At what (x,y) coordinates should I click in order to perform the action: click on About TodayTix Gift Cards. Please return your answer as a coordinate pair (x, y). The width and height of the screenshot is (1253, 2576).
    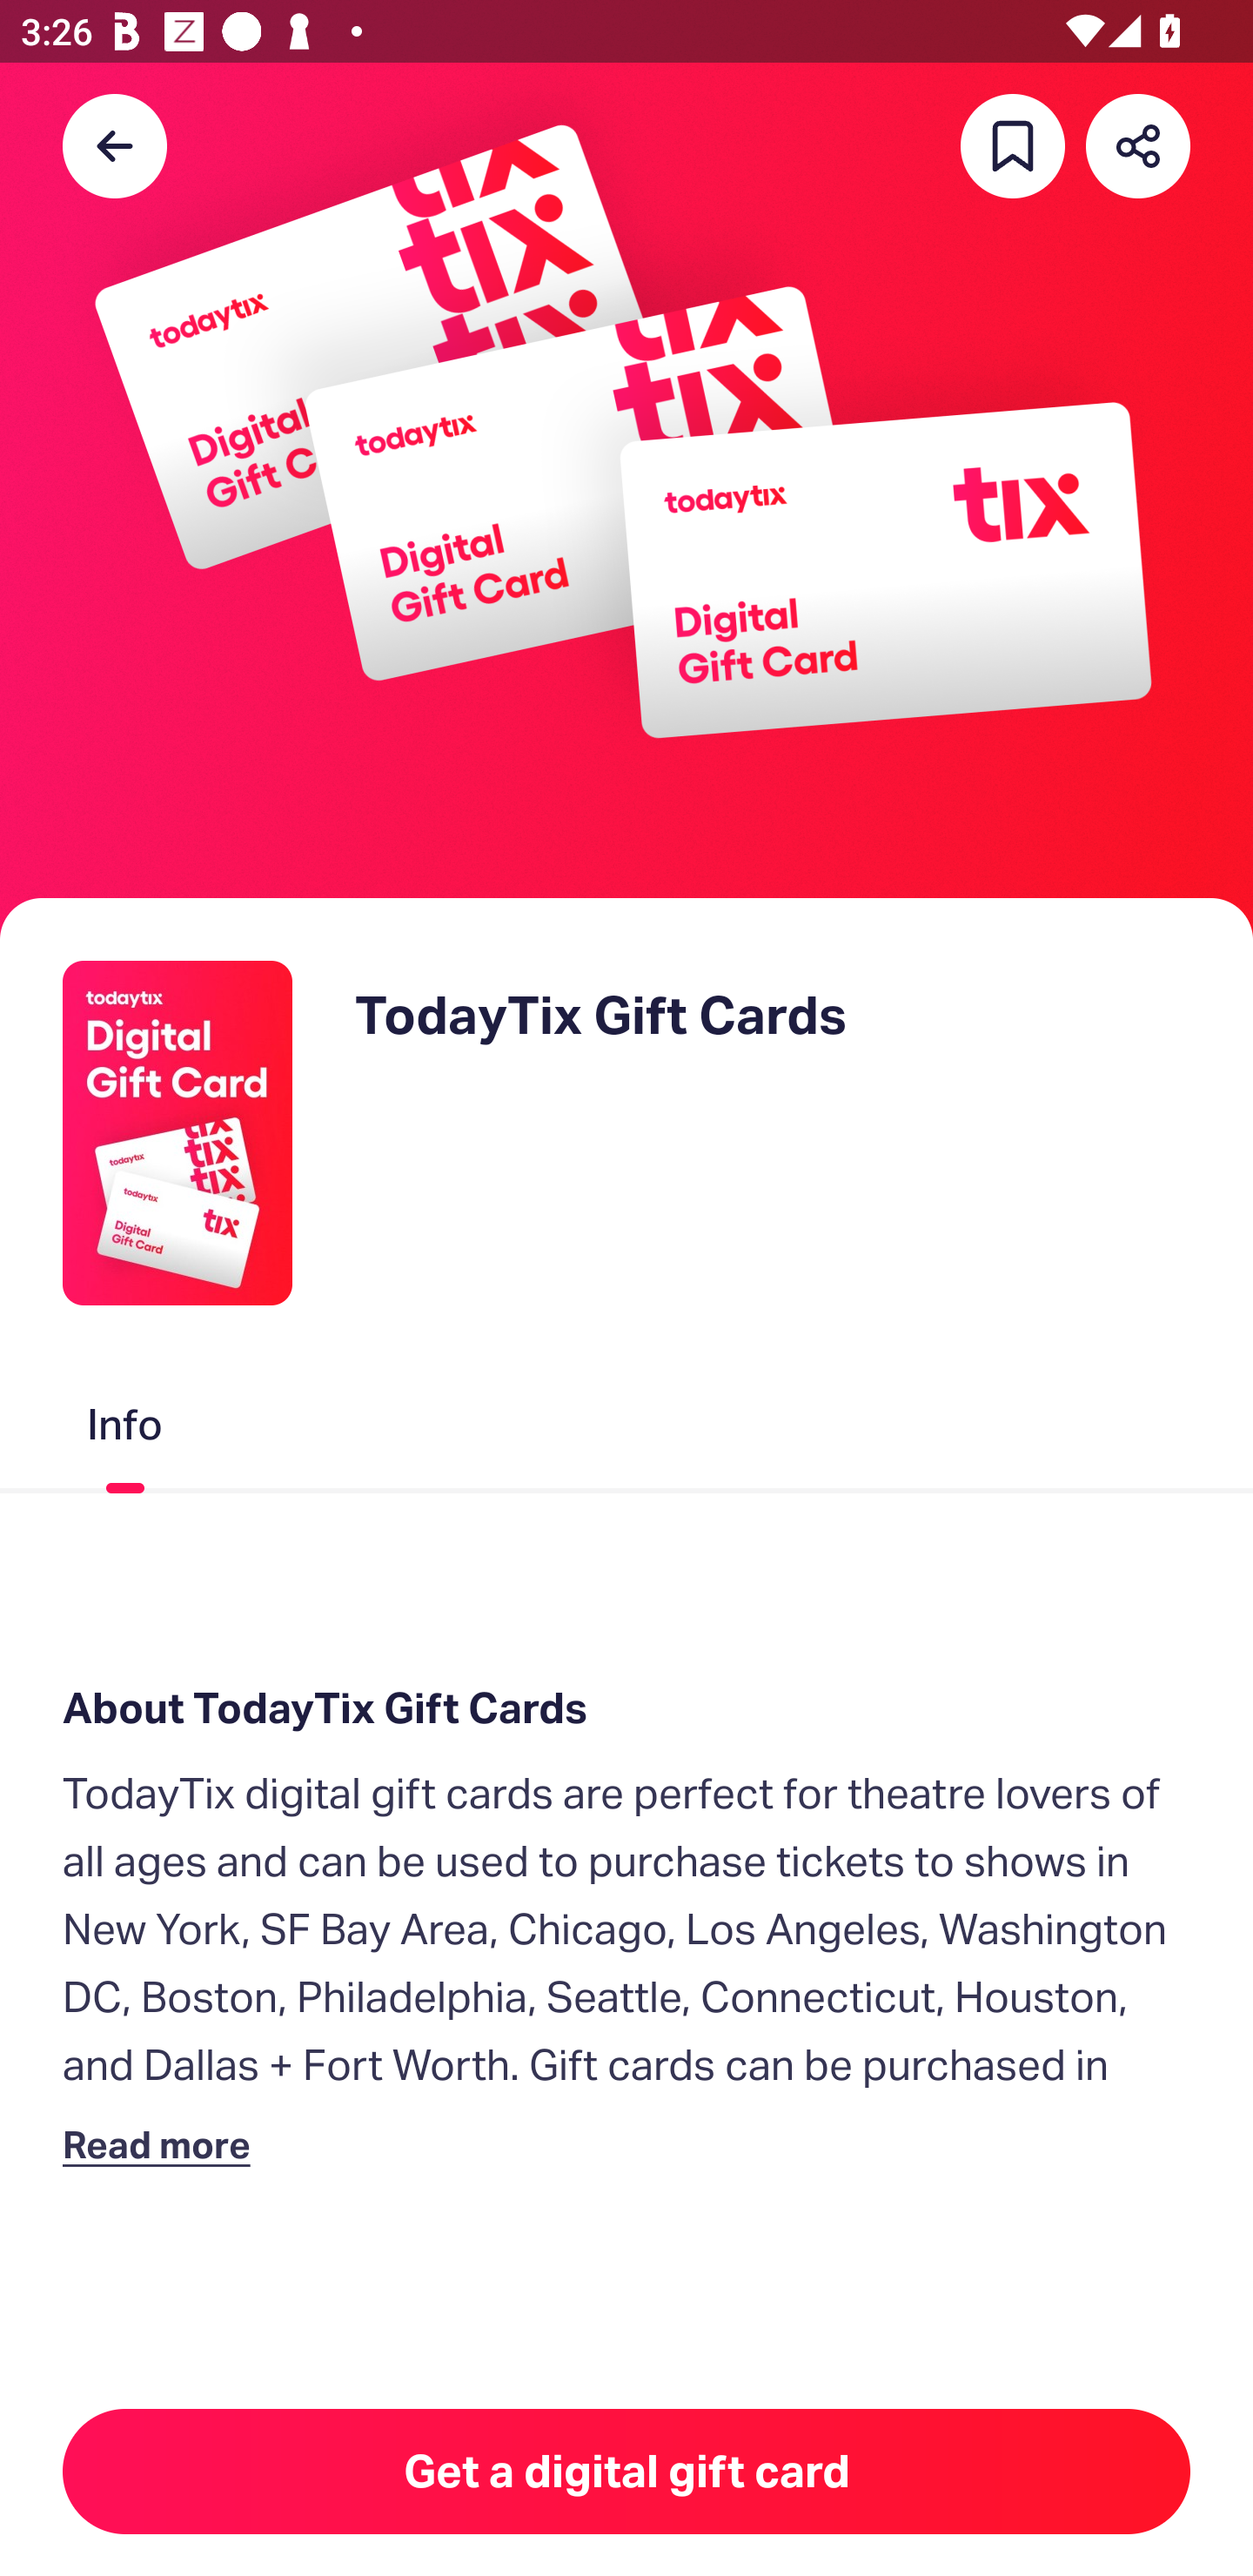
    Looking at the image, I should click on (626, 1709).